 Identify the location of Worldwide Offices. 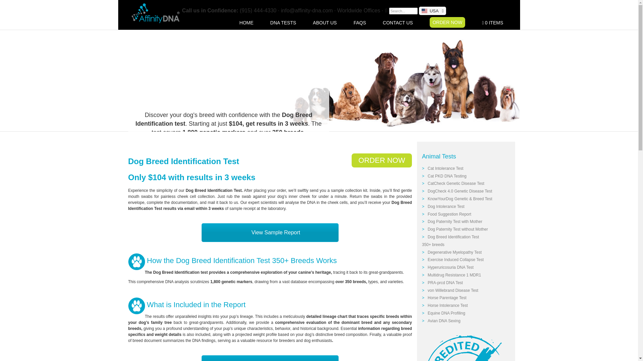
(358, 10).